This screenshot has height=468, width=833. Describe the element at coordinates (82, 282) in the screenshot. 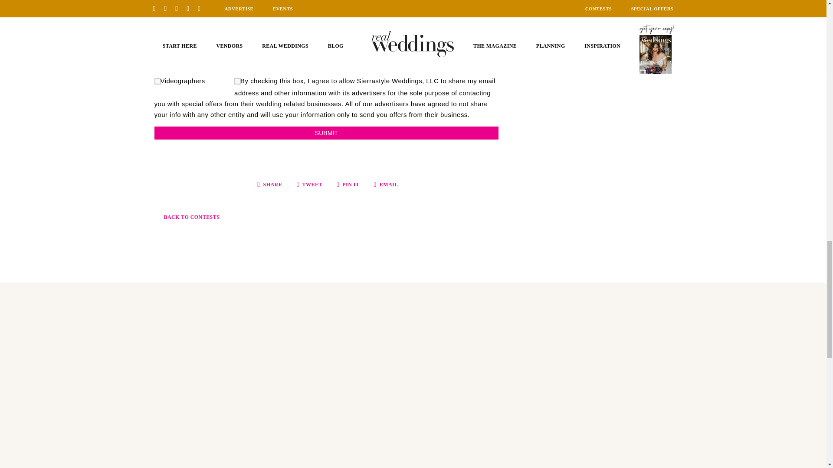

I see `Instagram` at that location.